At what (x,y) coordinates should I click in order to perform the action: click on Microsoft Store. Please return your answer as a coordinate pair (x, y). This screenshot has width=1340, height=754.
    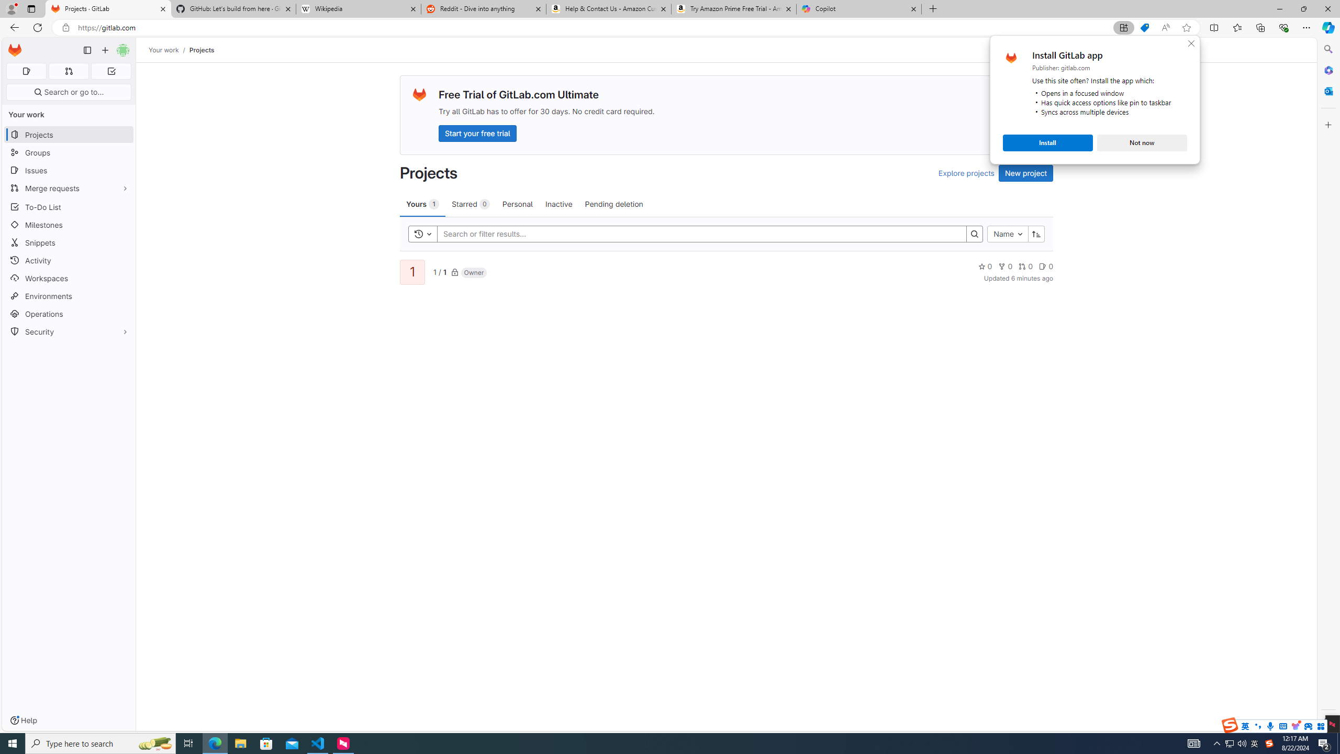
    Looking at the image, I should click on (266, 744).